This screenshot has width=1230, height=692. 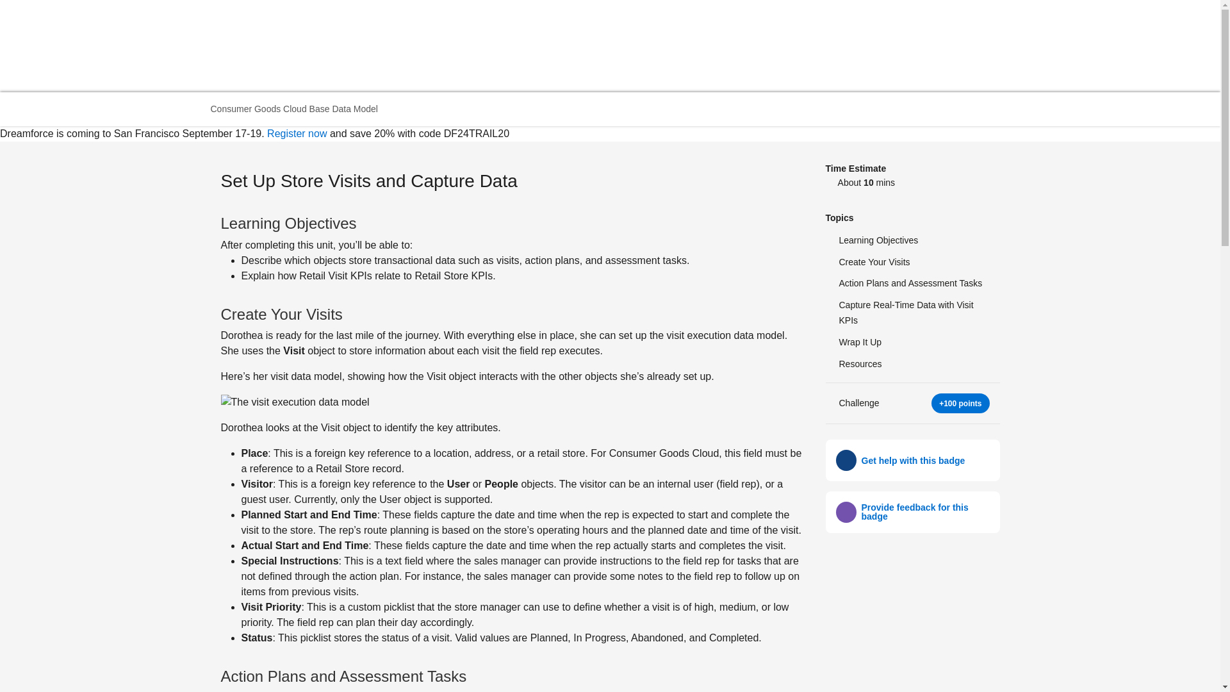 I want to click on Create Your Visits, so click(x=912, y=263).